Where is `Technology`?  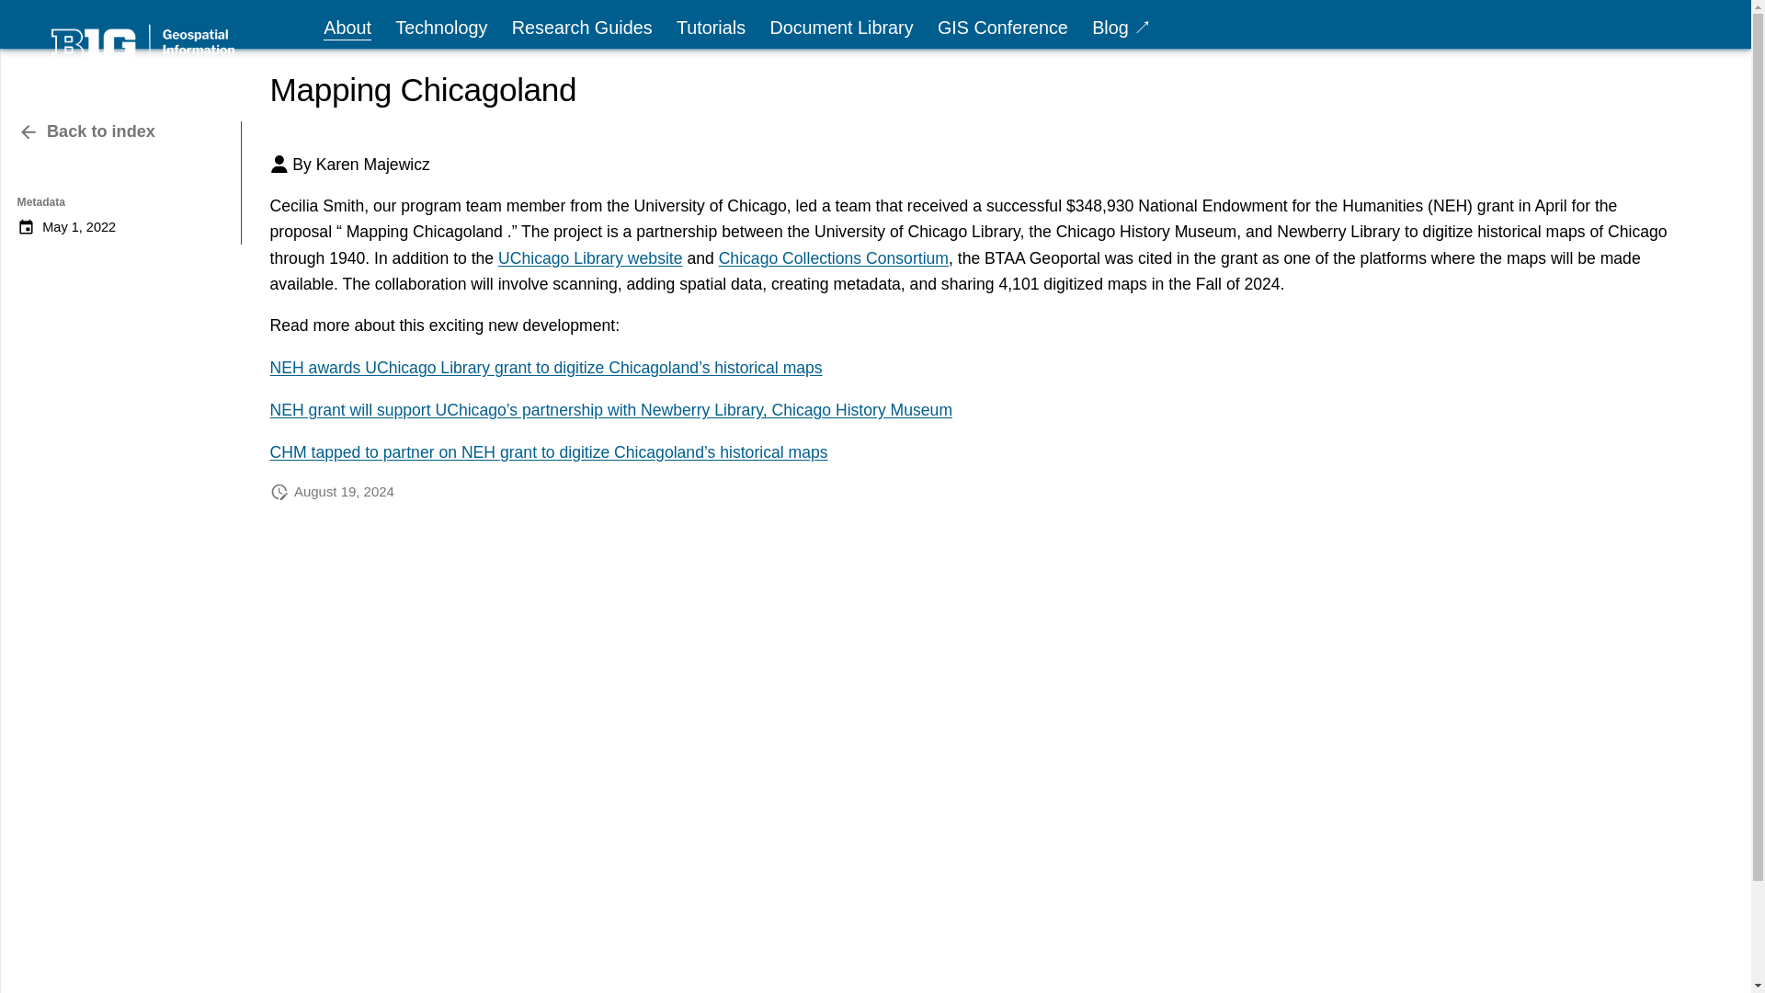 Technology is located at coordinates (441, 29).